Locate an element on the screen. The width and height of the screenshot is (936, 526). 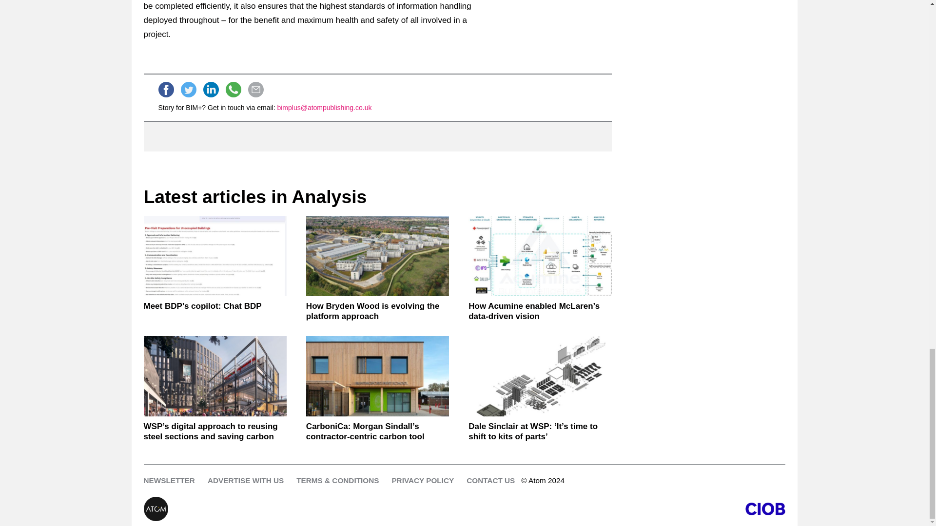
Share on WhatsApp is located at coordinates (233, 90).